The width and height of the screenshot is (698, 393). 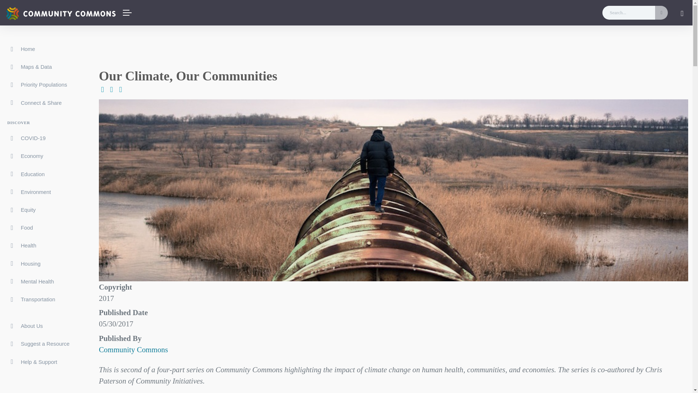 What do you see at coordinates (44, 263) in the screenshot?
I see `Housing` at bounding box center [44, 263].